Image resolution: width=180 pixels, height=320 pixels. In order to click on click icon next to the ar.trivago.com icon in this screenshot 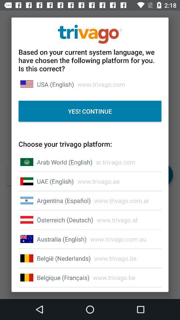, I will do `click(65, 162)`.